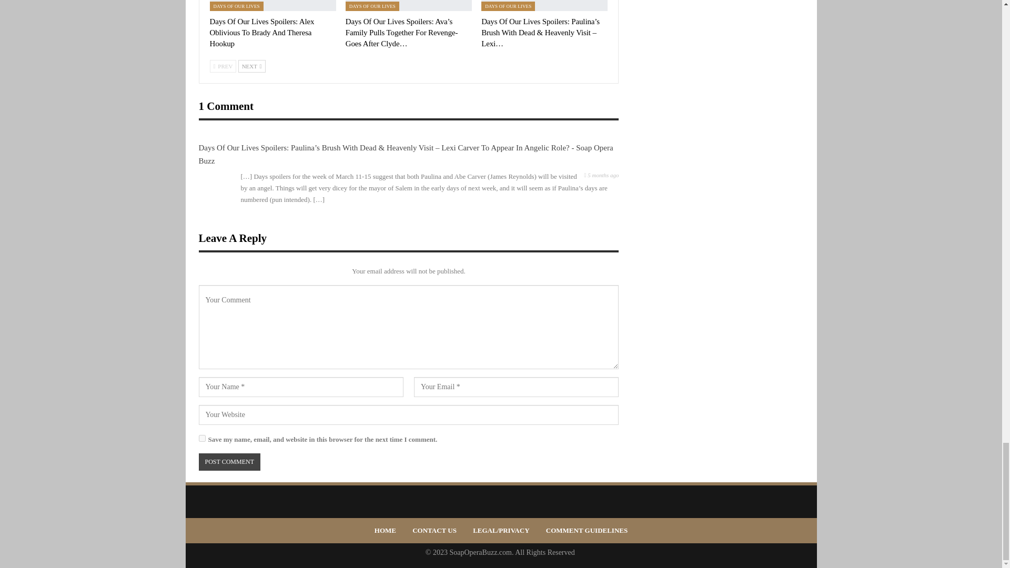 The height and width of the screenshot is (568, 1010). I want to click on yes, so click(202, 439).